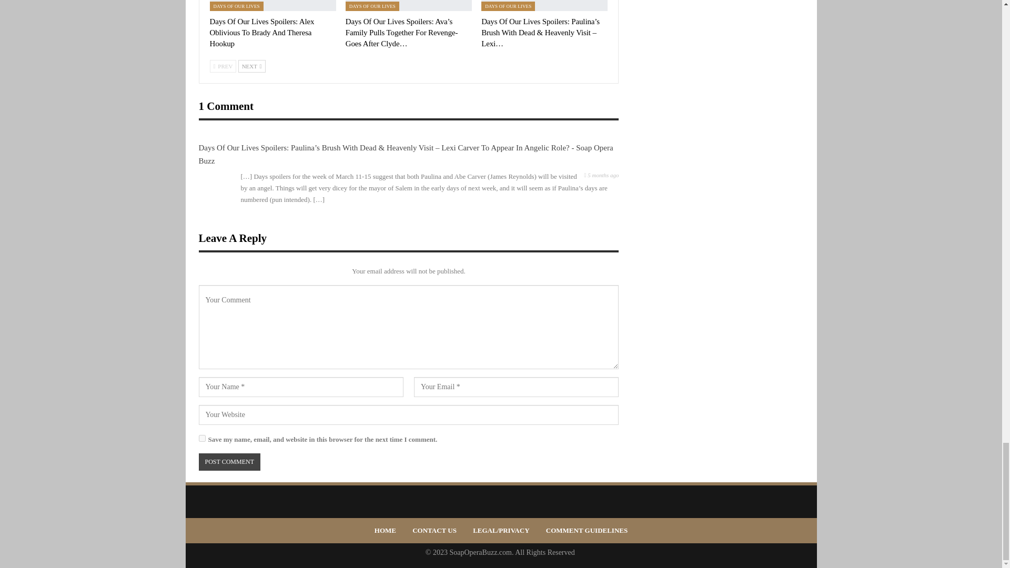 The height and width of the screenshot is (568, 1010). I want to click on yes, so click(202, 439).